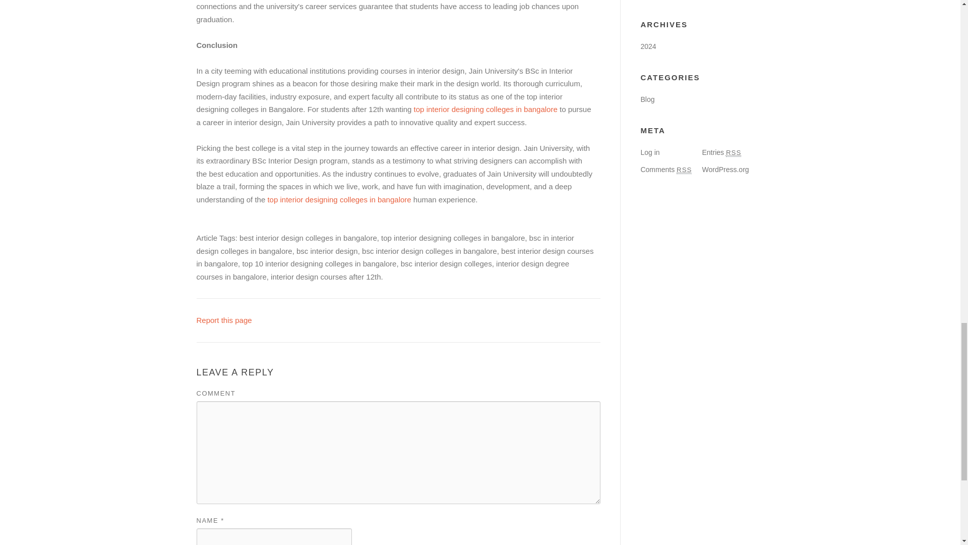  Describe the element at coordinates (665, 170) in the screenshot. I see `Comments RSS` at that location.